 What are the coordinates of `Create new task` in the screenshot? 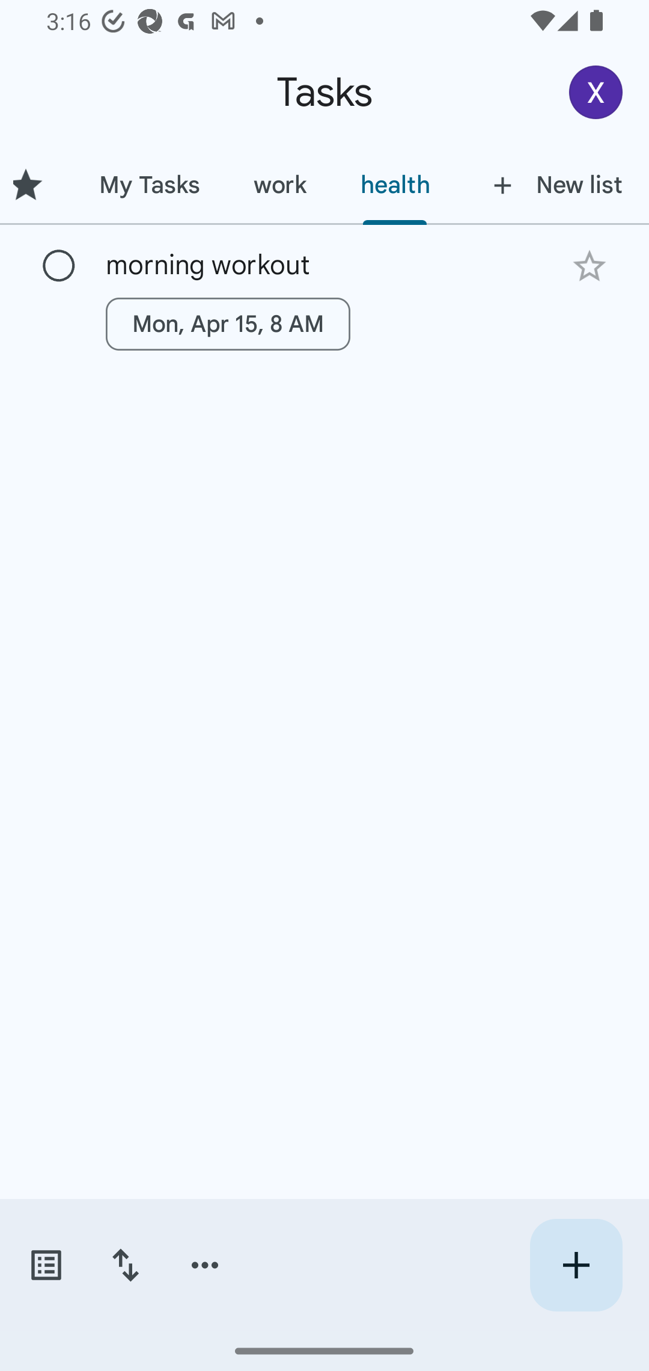 It's located at (576, 1265).